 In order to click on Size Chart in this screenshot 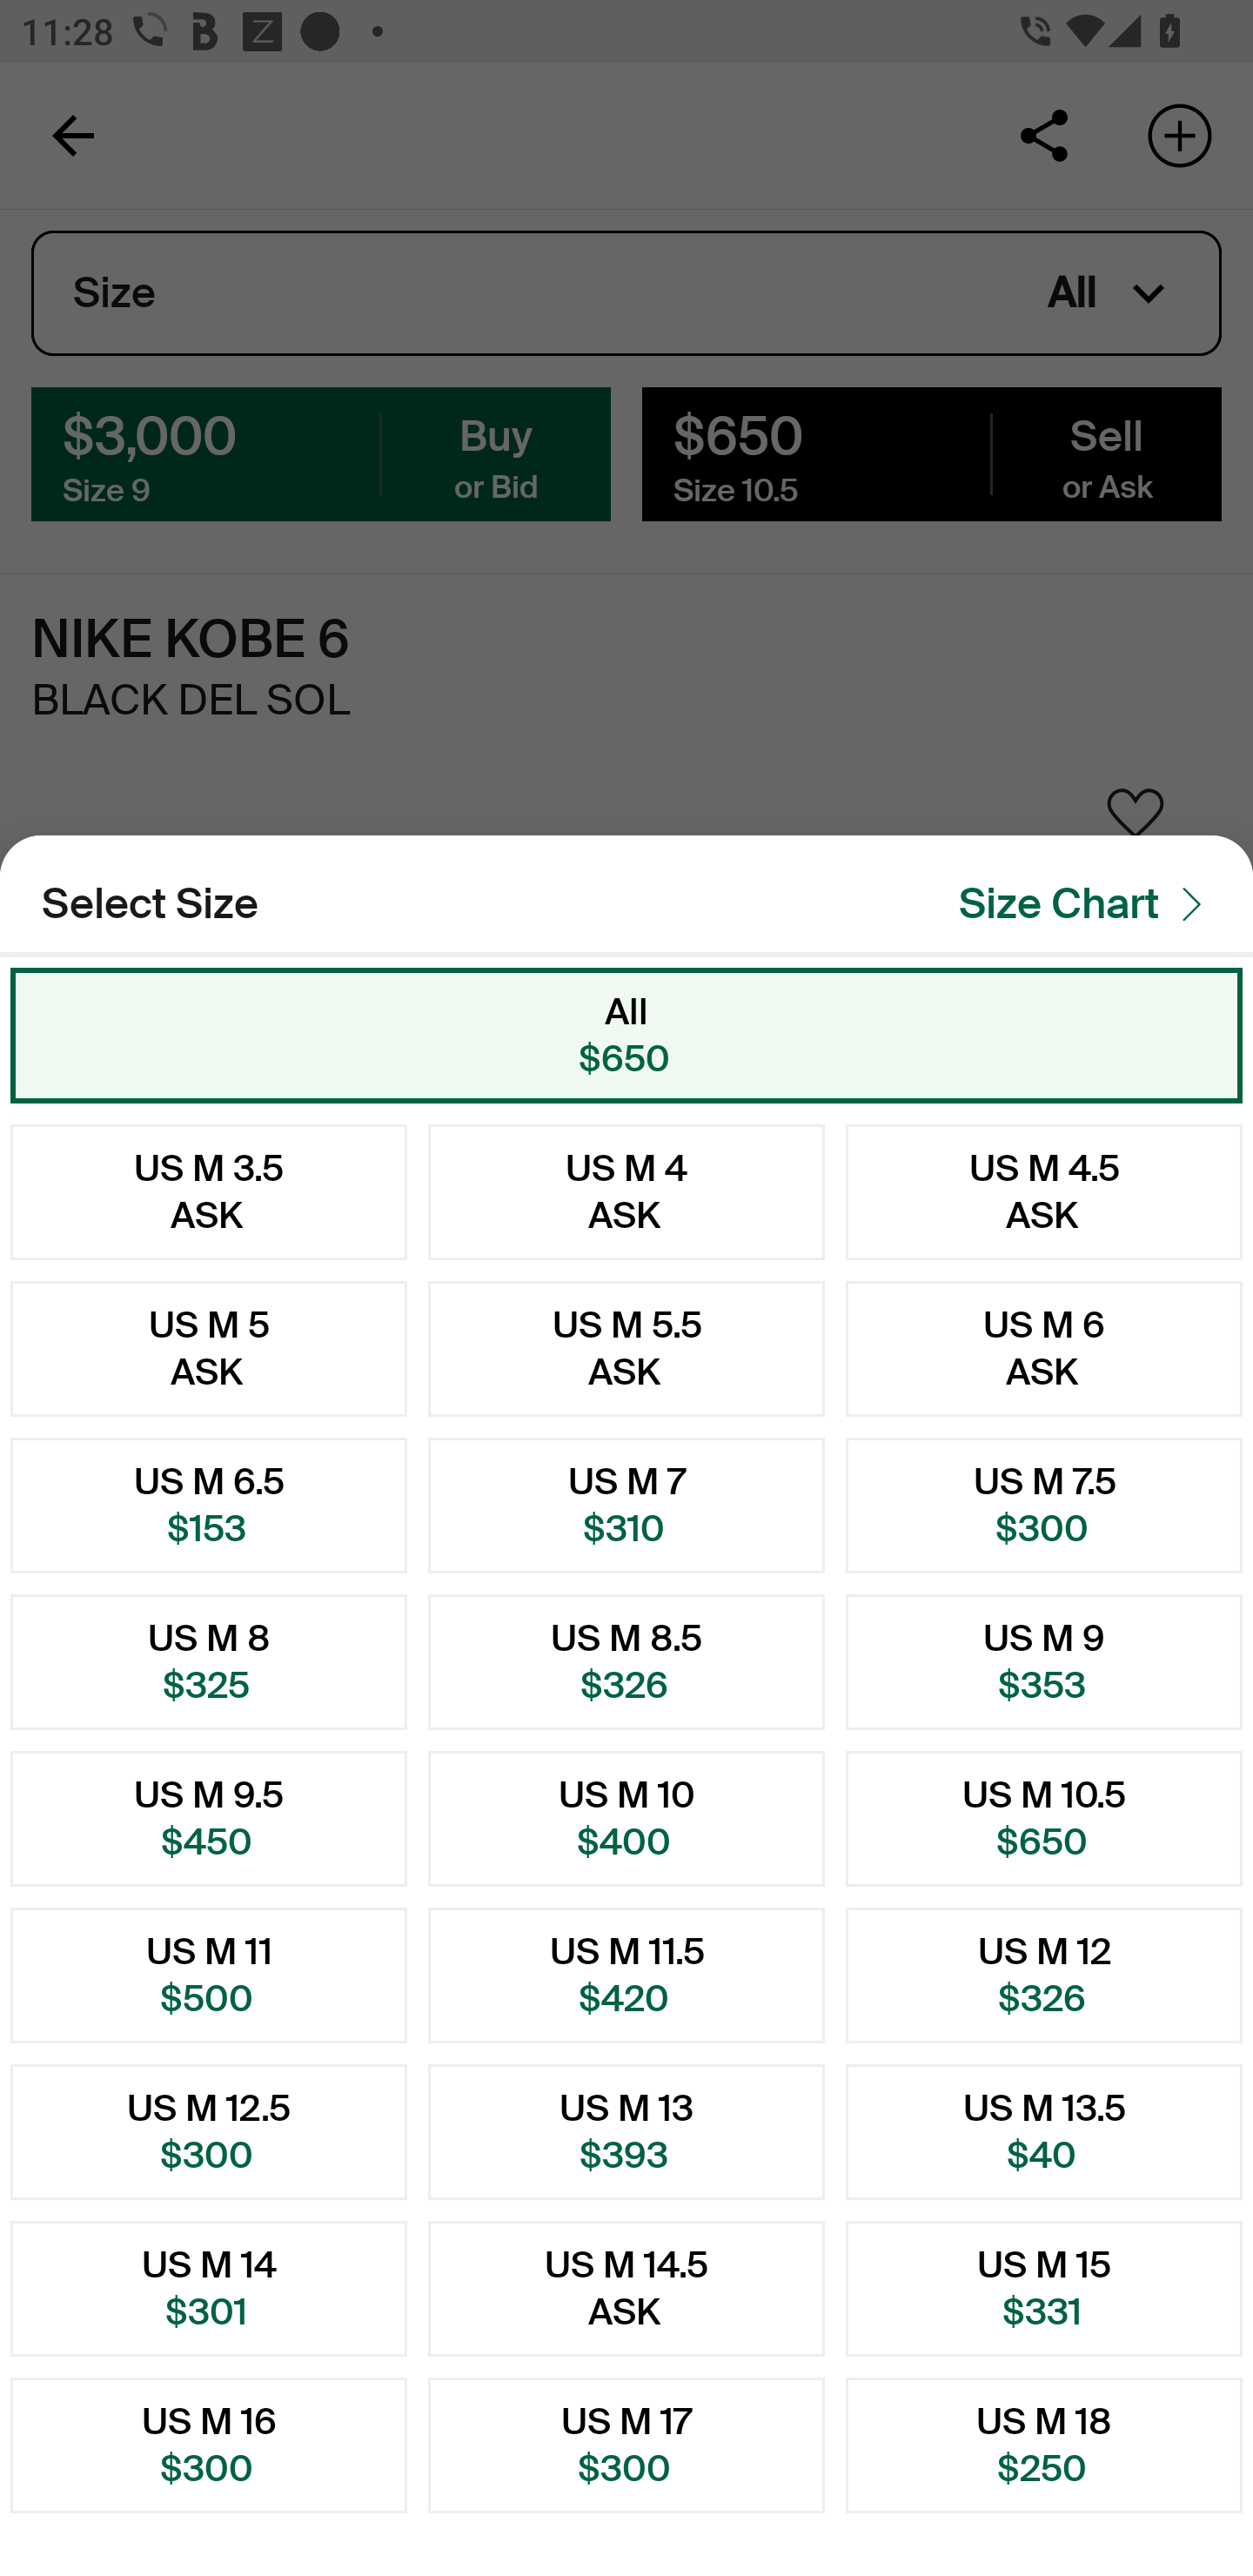, I will do `click(1089, 903)`.